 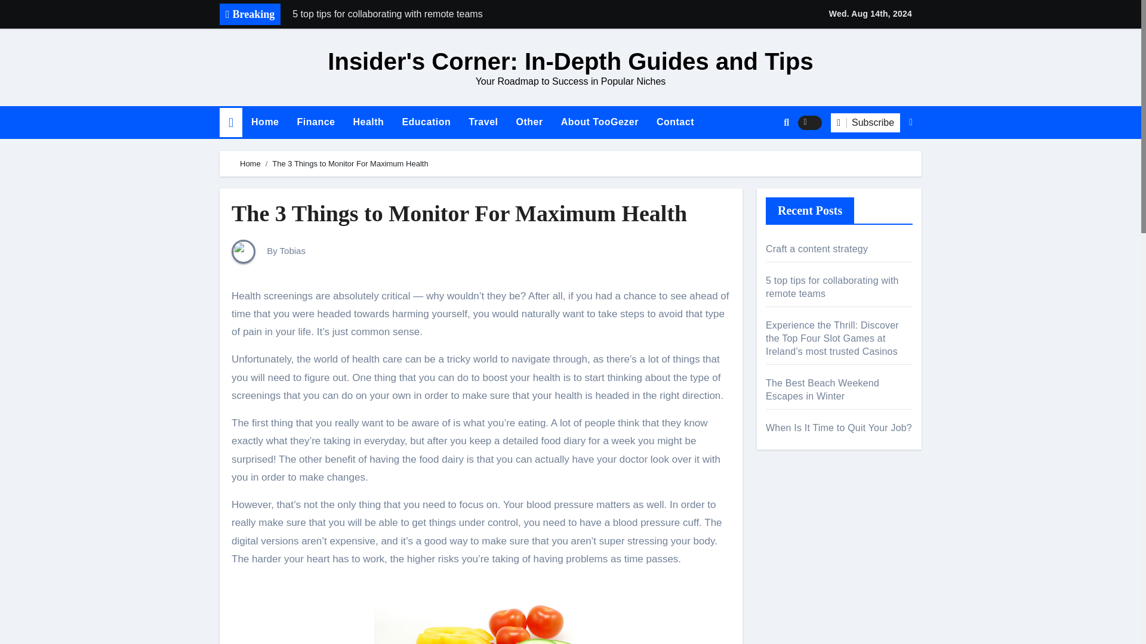 I want to click on Education, so click(x=426, y=122).